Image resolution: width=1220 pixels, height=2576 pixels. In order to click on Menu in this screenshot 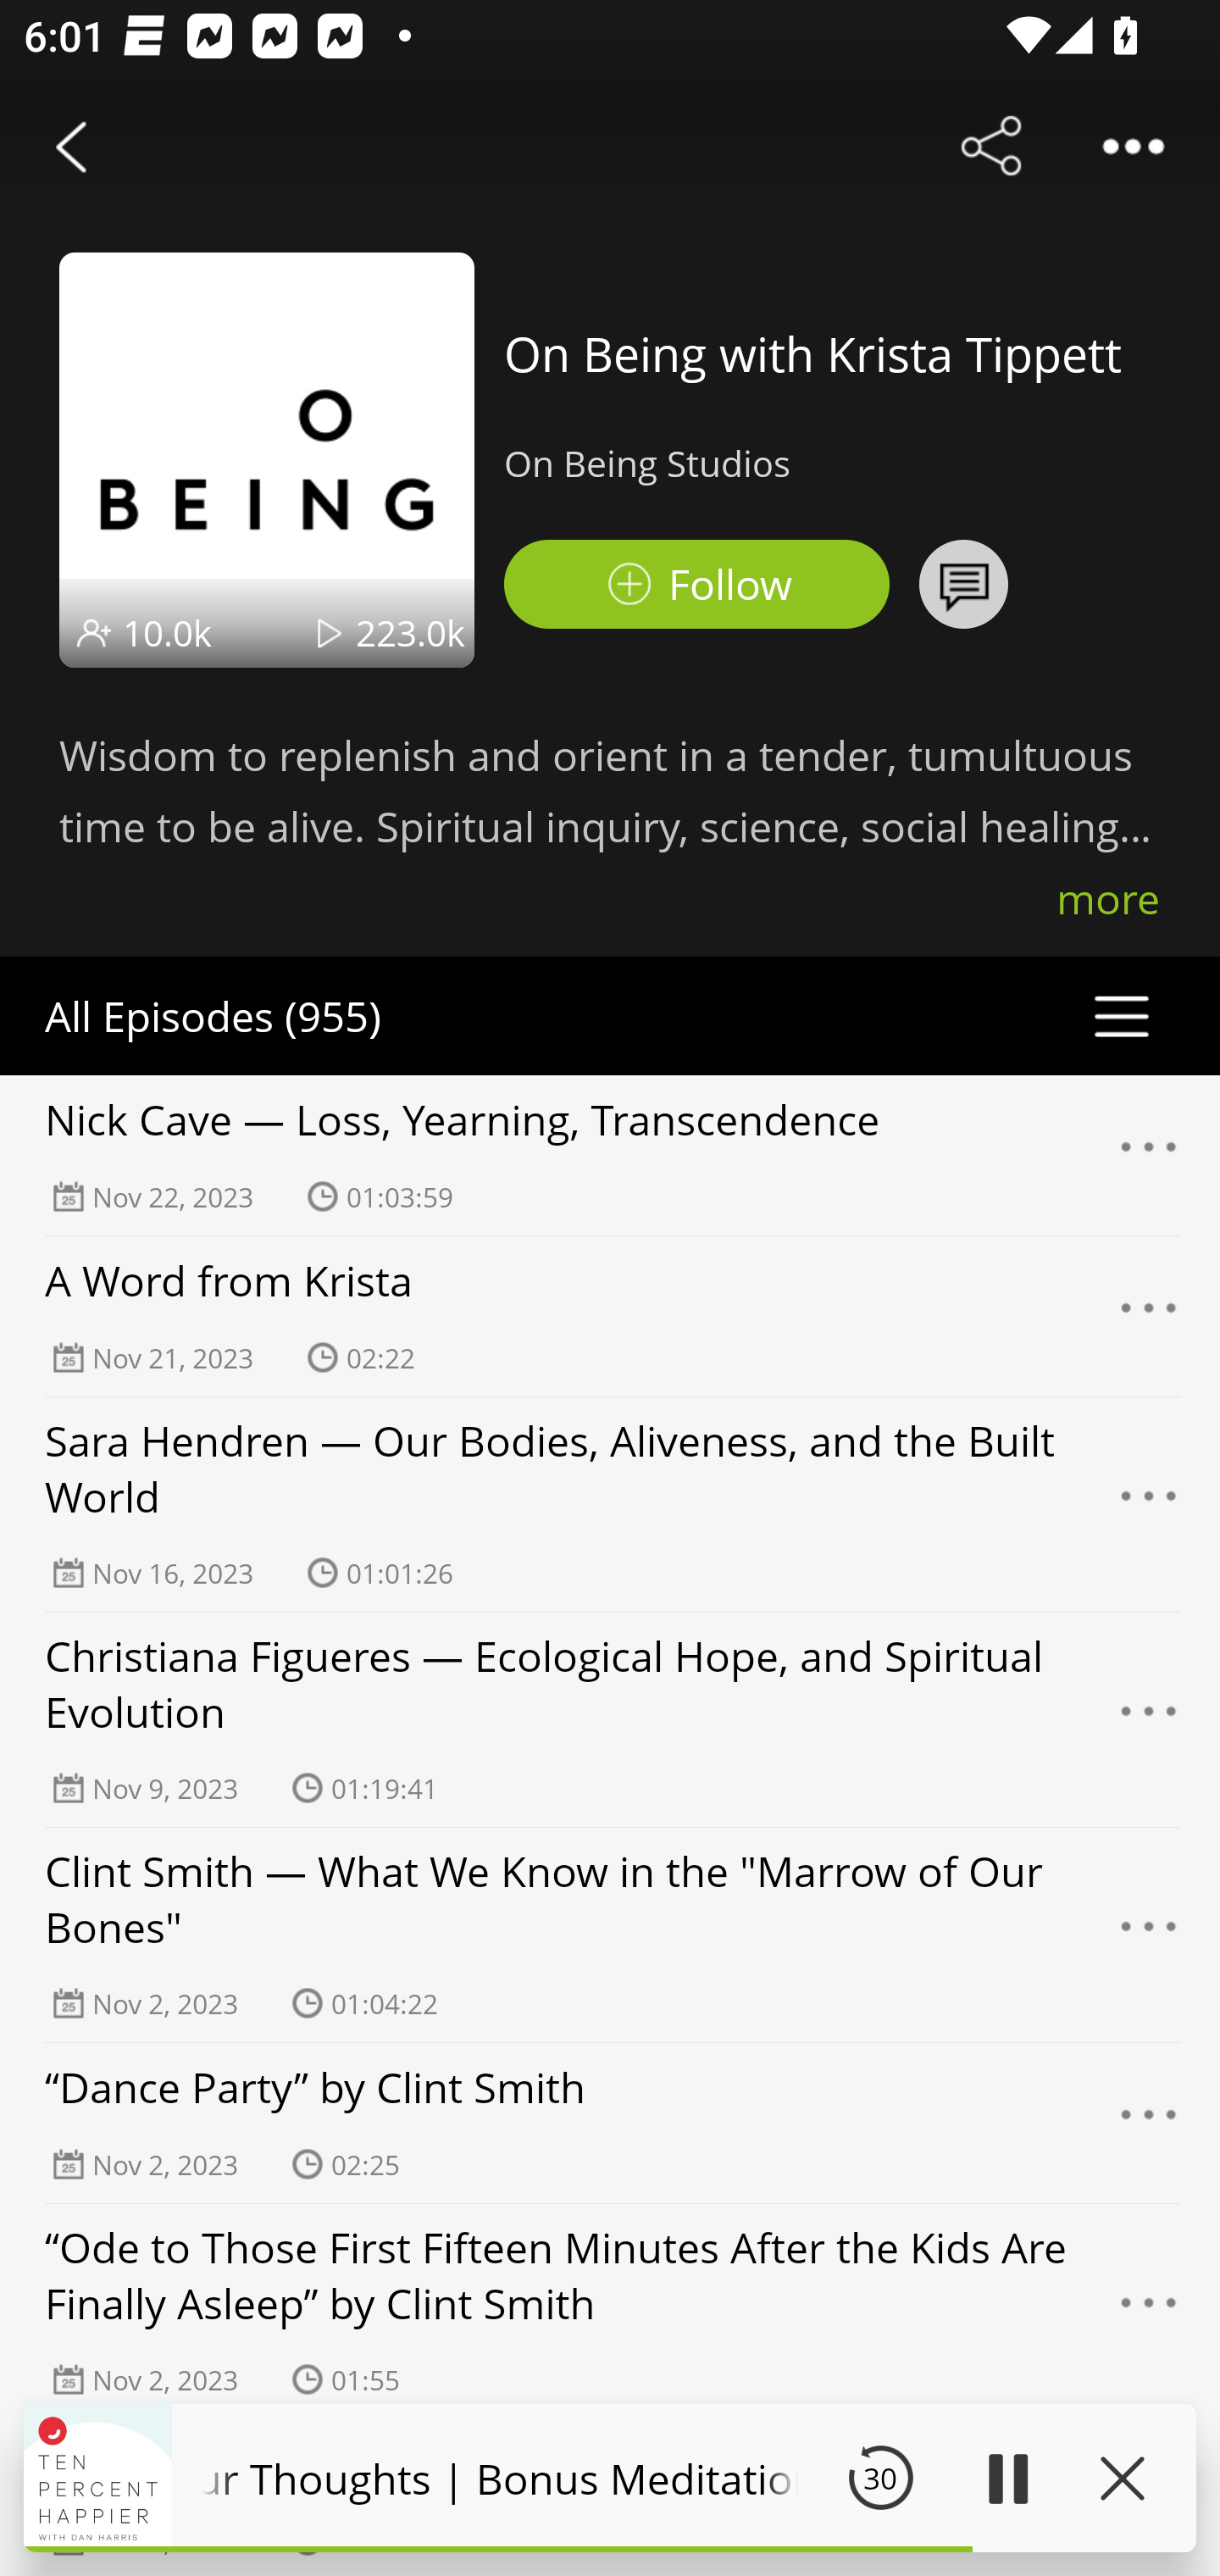, I will do `click(1149, 1935)`.